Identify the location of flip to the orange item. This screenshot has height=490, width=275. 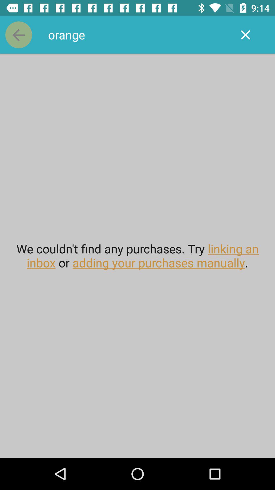
(137, 35).